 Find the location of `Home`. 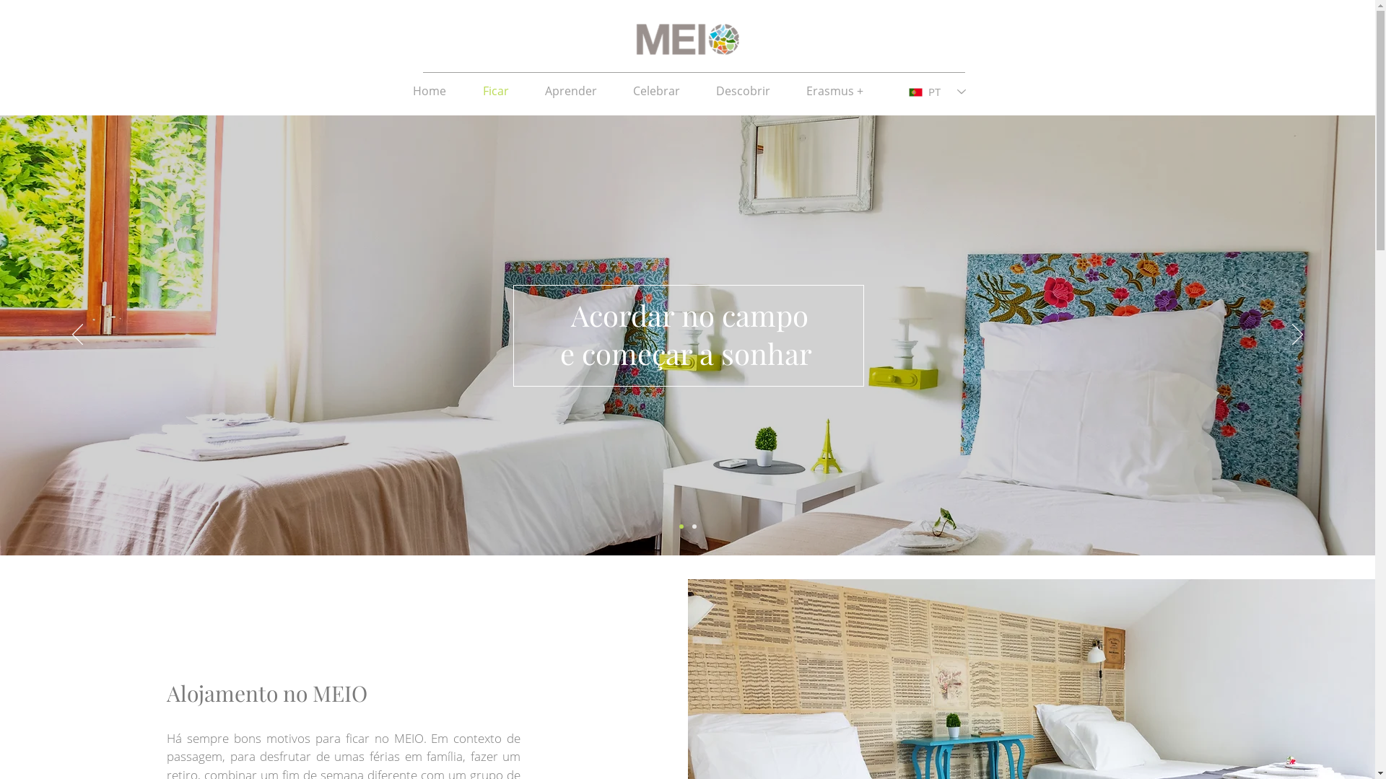

Home is located at coordinates (429, 91).